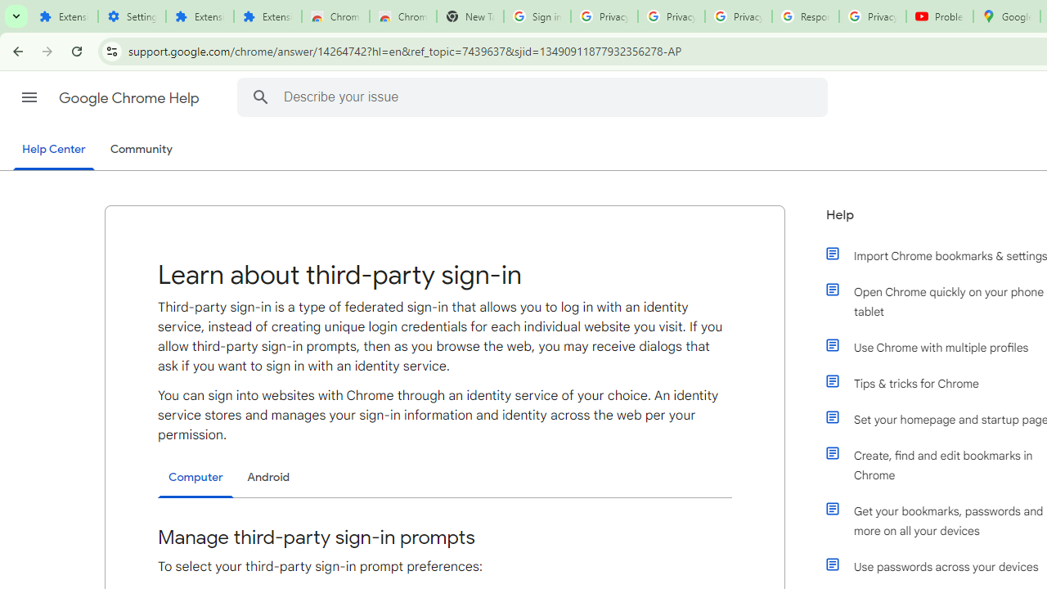 This screenshot has width=1047, height=589. Describe the element at coordinates (470, 16) in the screenshot. I see `New Tab` at that location.